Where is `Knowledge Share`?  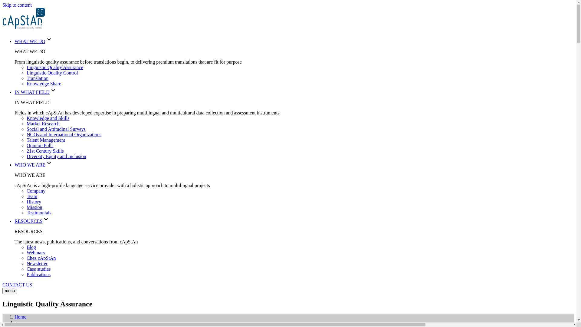 Knowledge Share is located at coordinates (44, 84).